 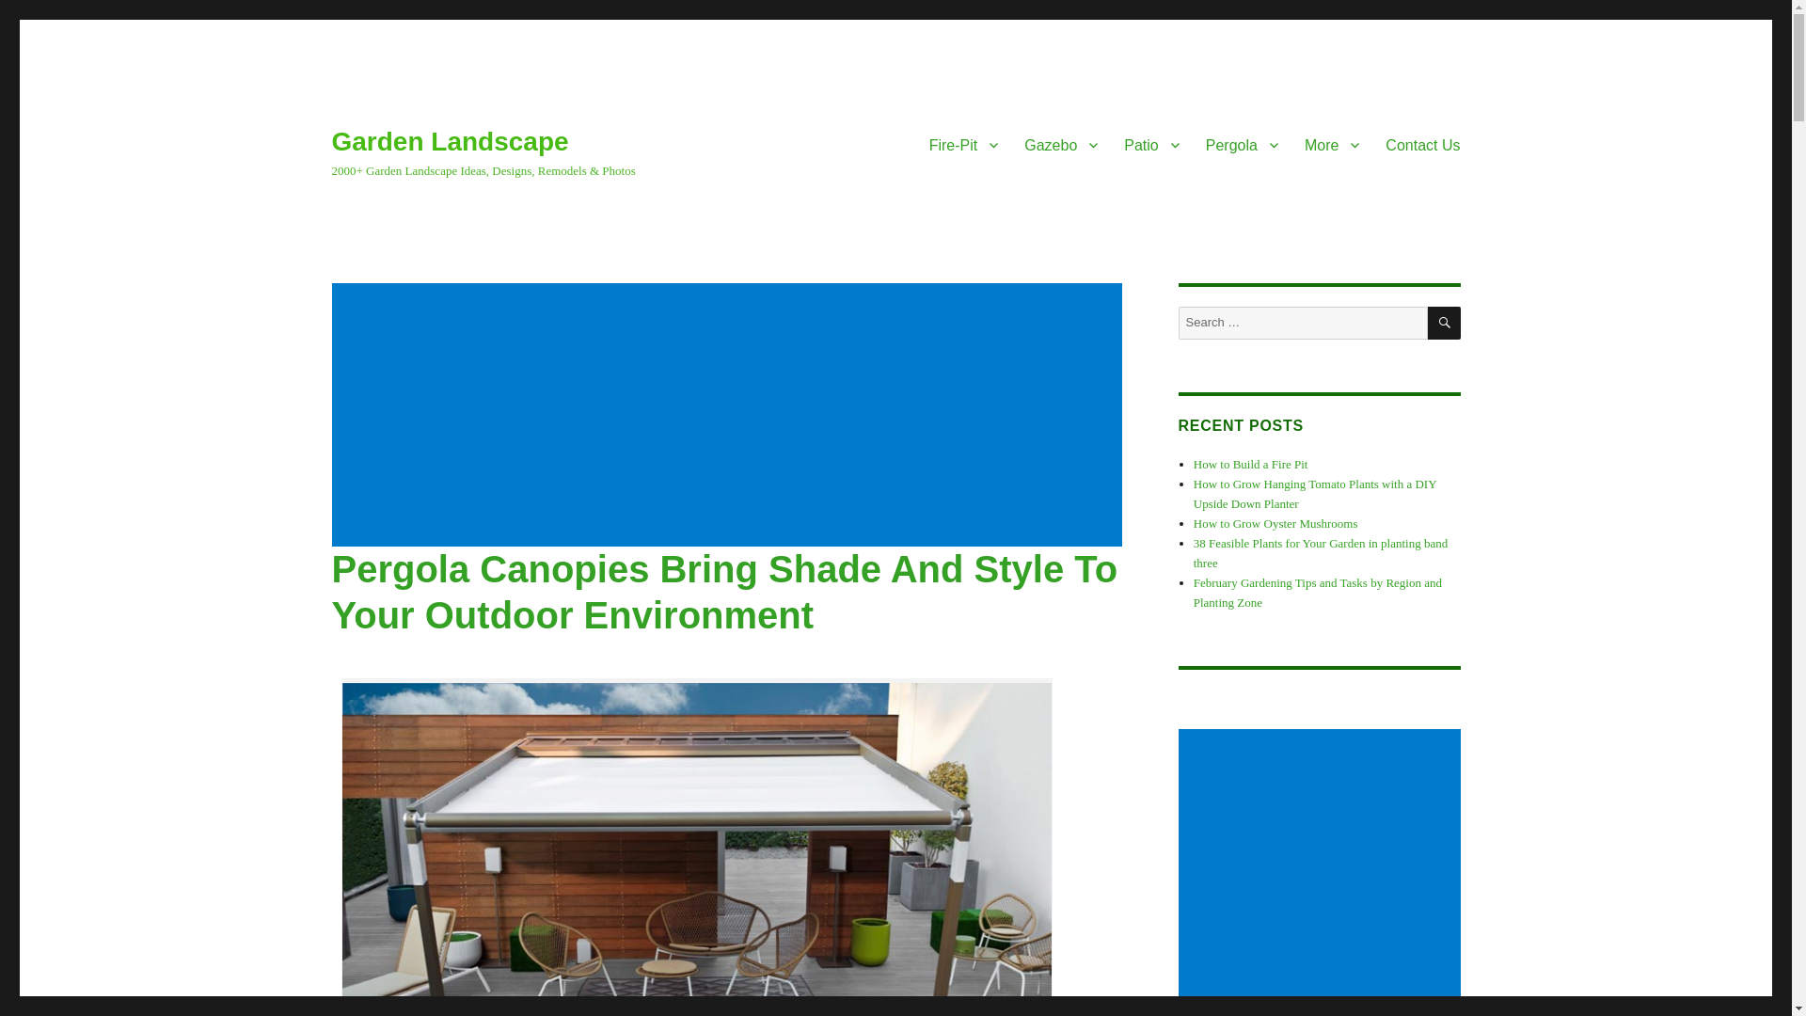 I want to click on Garden Landscape, so click(x=450, y=141).